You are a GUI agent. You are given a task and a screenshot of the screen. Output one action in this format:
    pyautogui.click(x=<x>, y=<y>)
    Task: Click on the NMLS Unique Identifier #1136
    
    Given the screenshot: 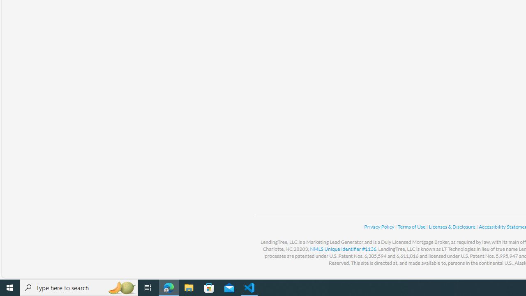 What is the action you would take?
    pyautogui.click(x=343, y=249)
    